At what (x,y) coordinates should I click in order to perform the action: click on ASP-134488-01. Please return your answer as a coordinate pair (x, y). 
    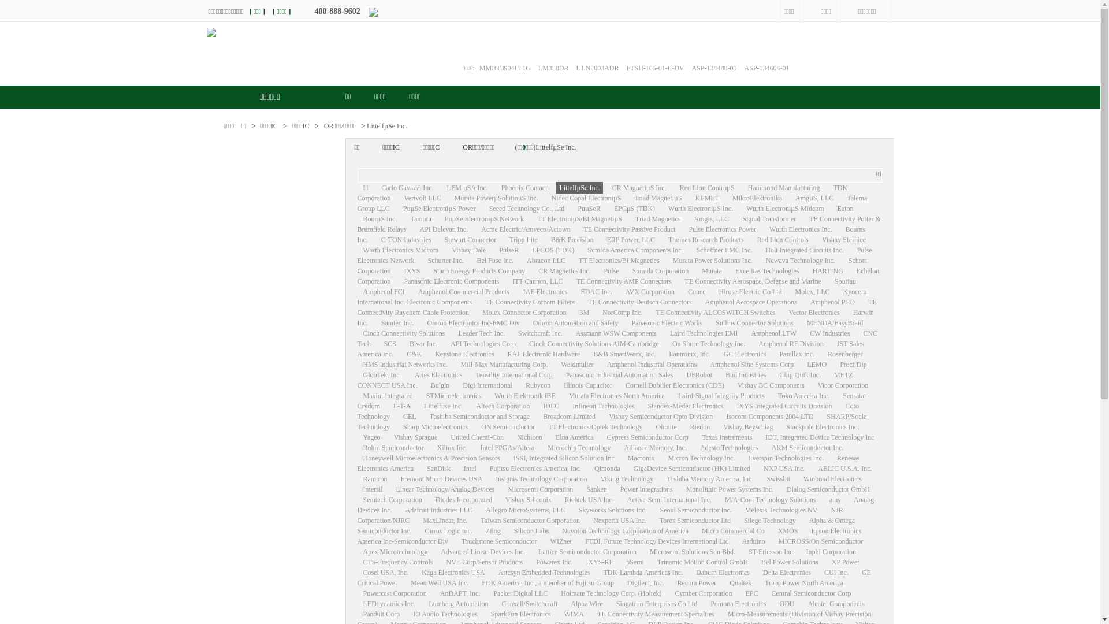
    Looking at the image, I should click on (714, 68).